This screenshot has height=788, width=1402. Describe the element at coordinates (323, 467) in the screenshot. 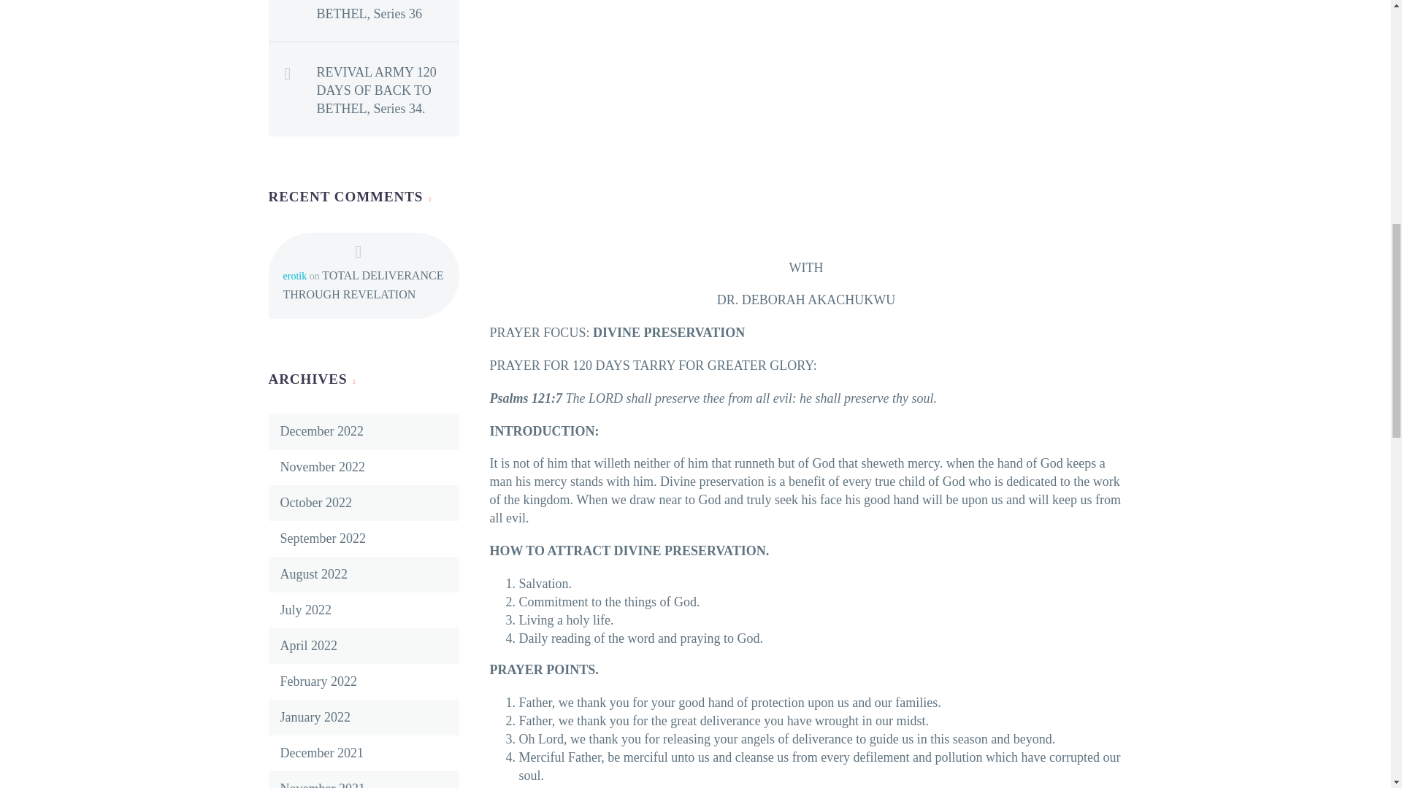

I see `November 2022` at that location.